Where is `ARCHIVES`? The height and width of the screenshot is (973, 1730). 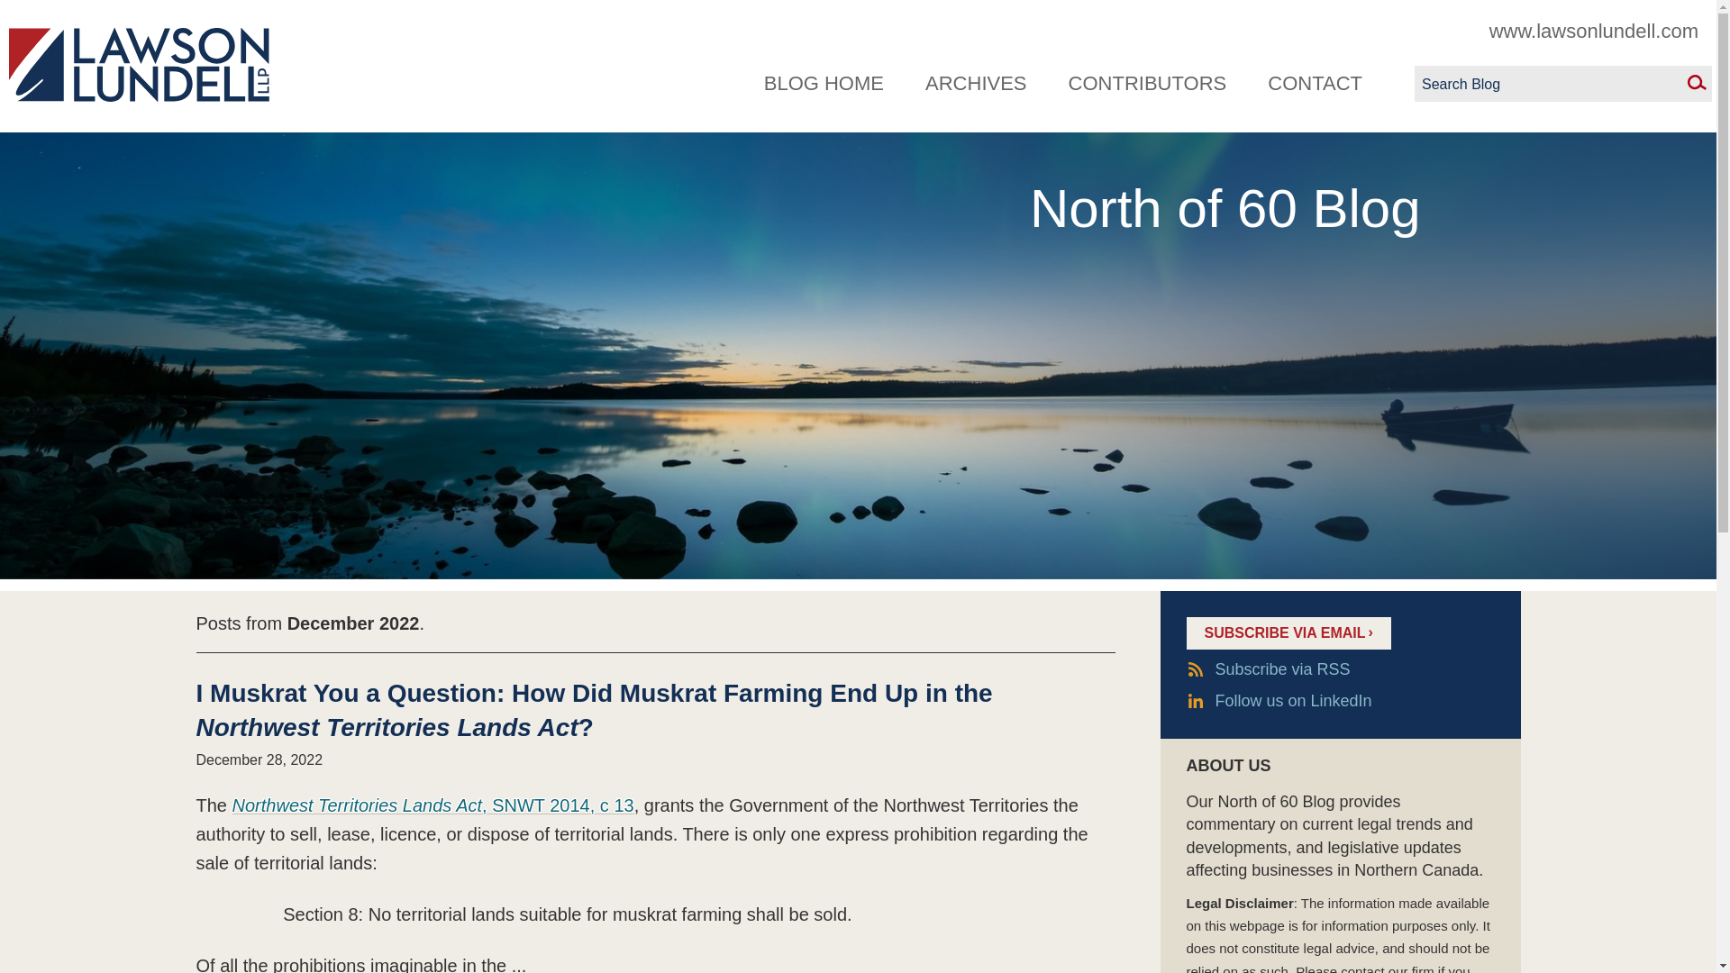 ARCHIVES is located at coordinates (977, 90).